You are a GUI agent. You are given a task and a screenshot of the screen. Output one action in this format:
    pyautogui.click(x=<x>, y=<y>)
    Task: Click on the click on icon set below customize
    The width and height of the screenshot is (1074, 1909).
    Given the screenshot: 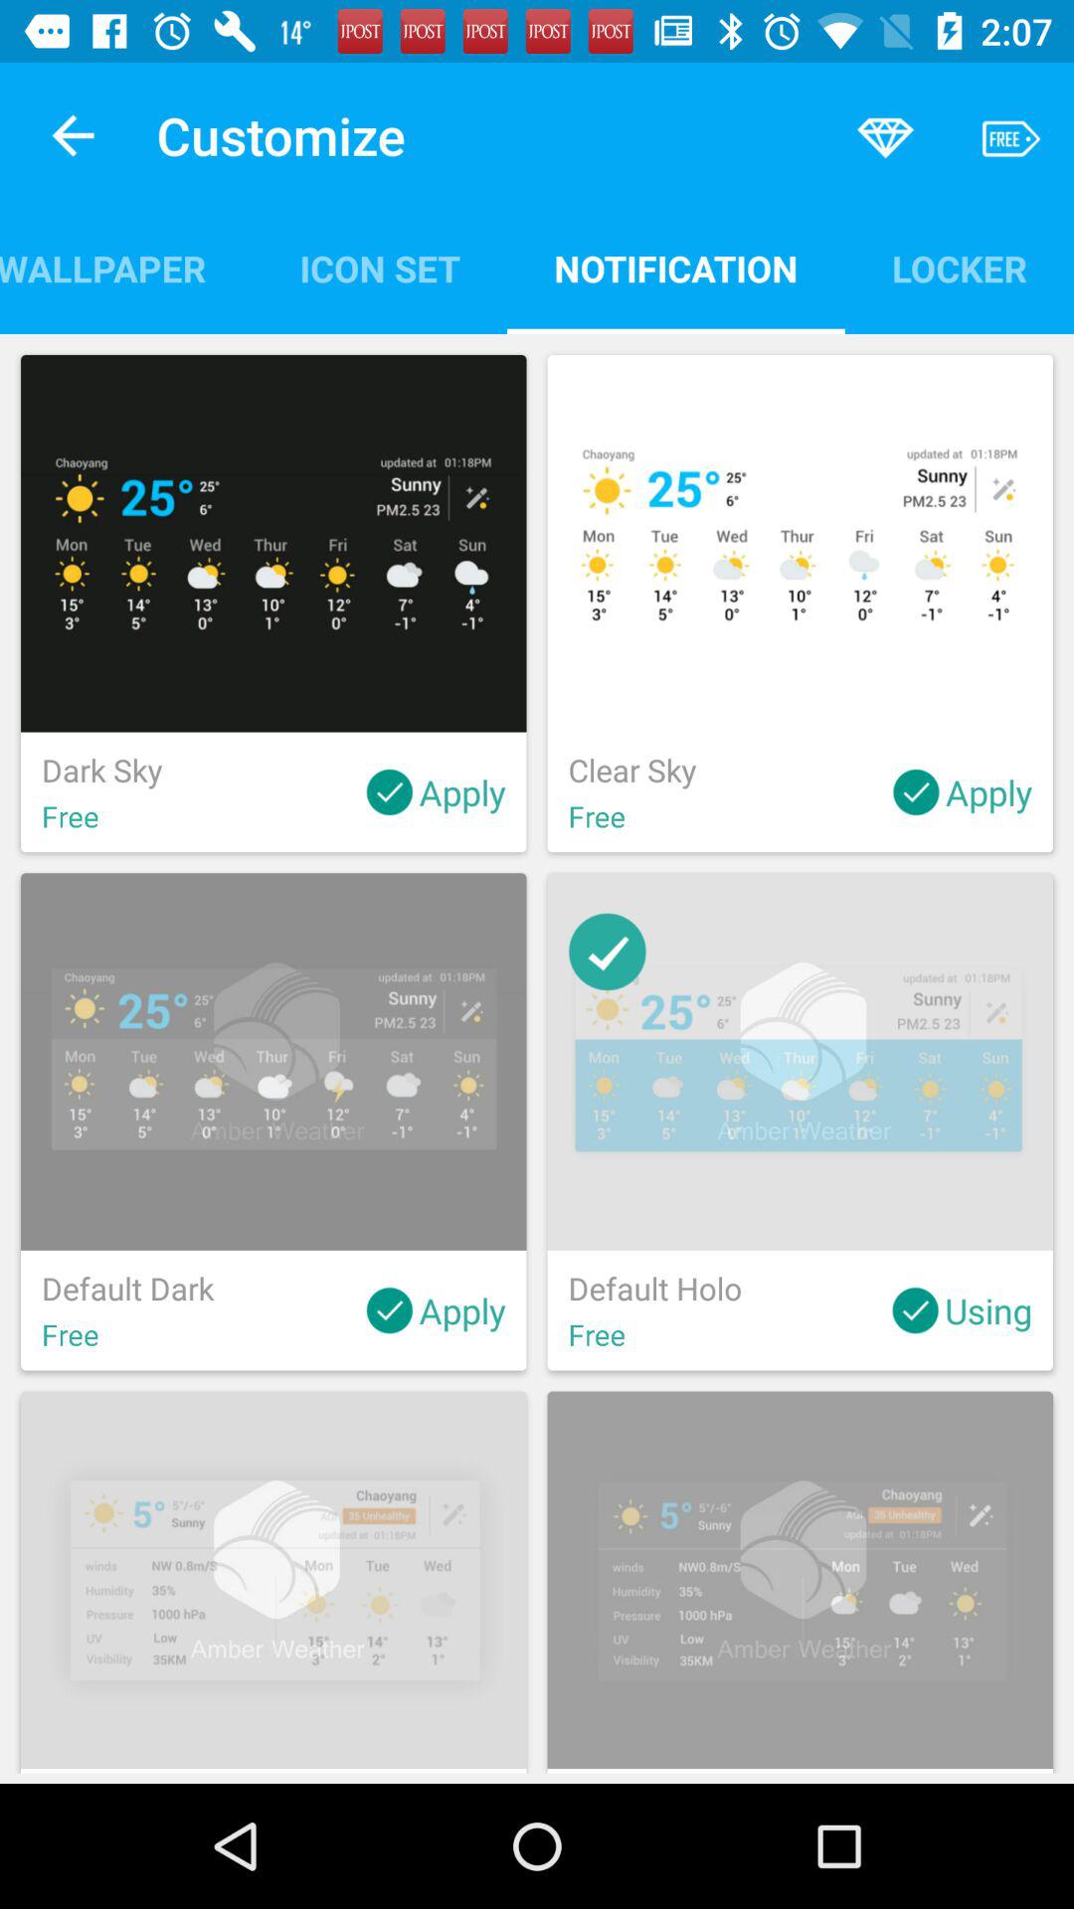 What is the action you would take?
    pyautogui.click(x=379, y=268)
    